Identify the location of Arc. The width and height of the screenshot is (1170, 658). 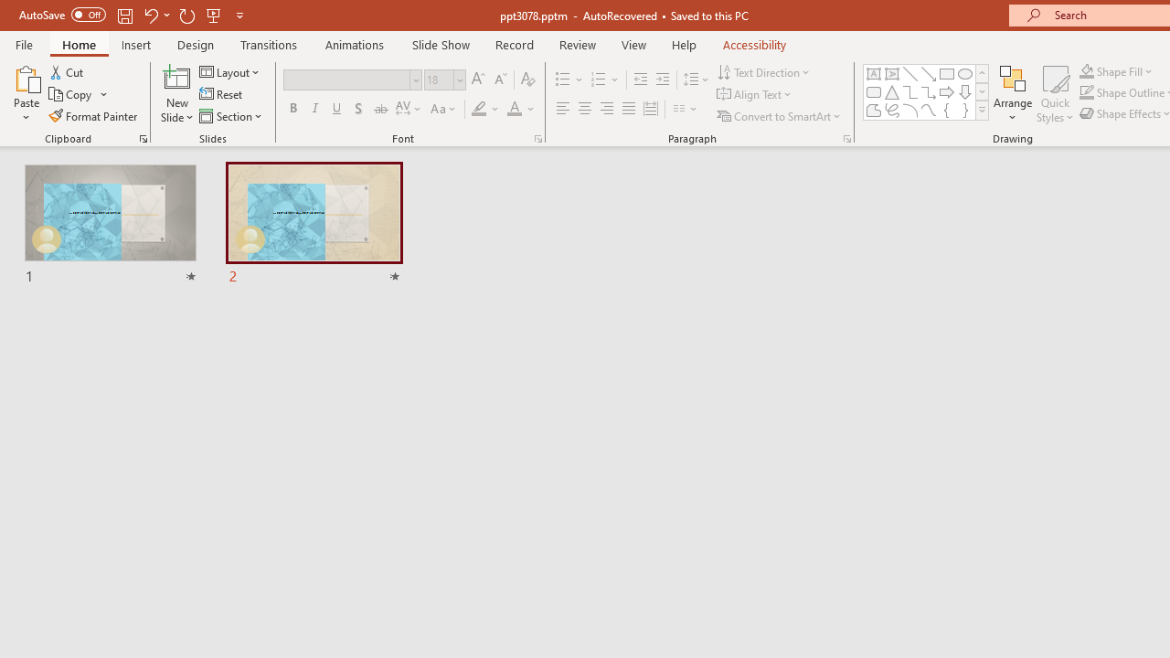
(910, 110).